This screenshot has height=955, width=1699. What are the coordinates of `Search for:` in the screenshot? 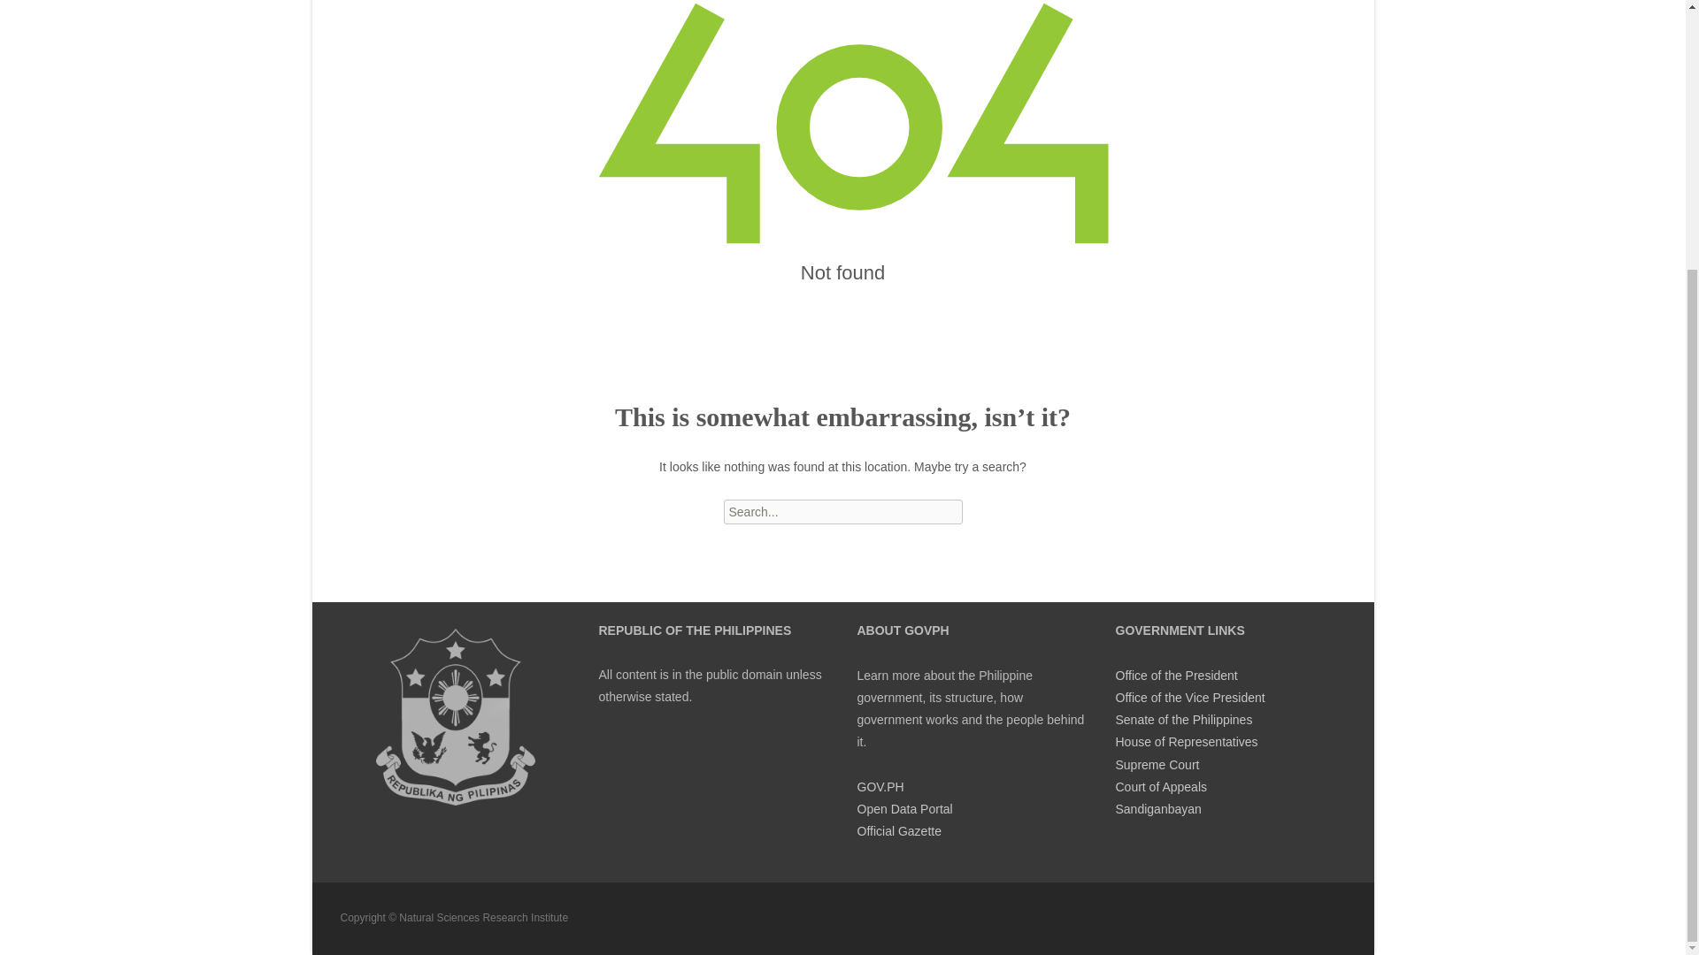 It's located at (842, 511).